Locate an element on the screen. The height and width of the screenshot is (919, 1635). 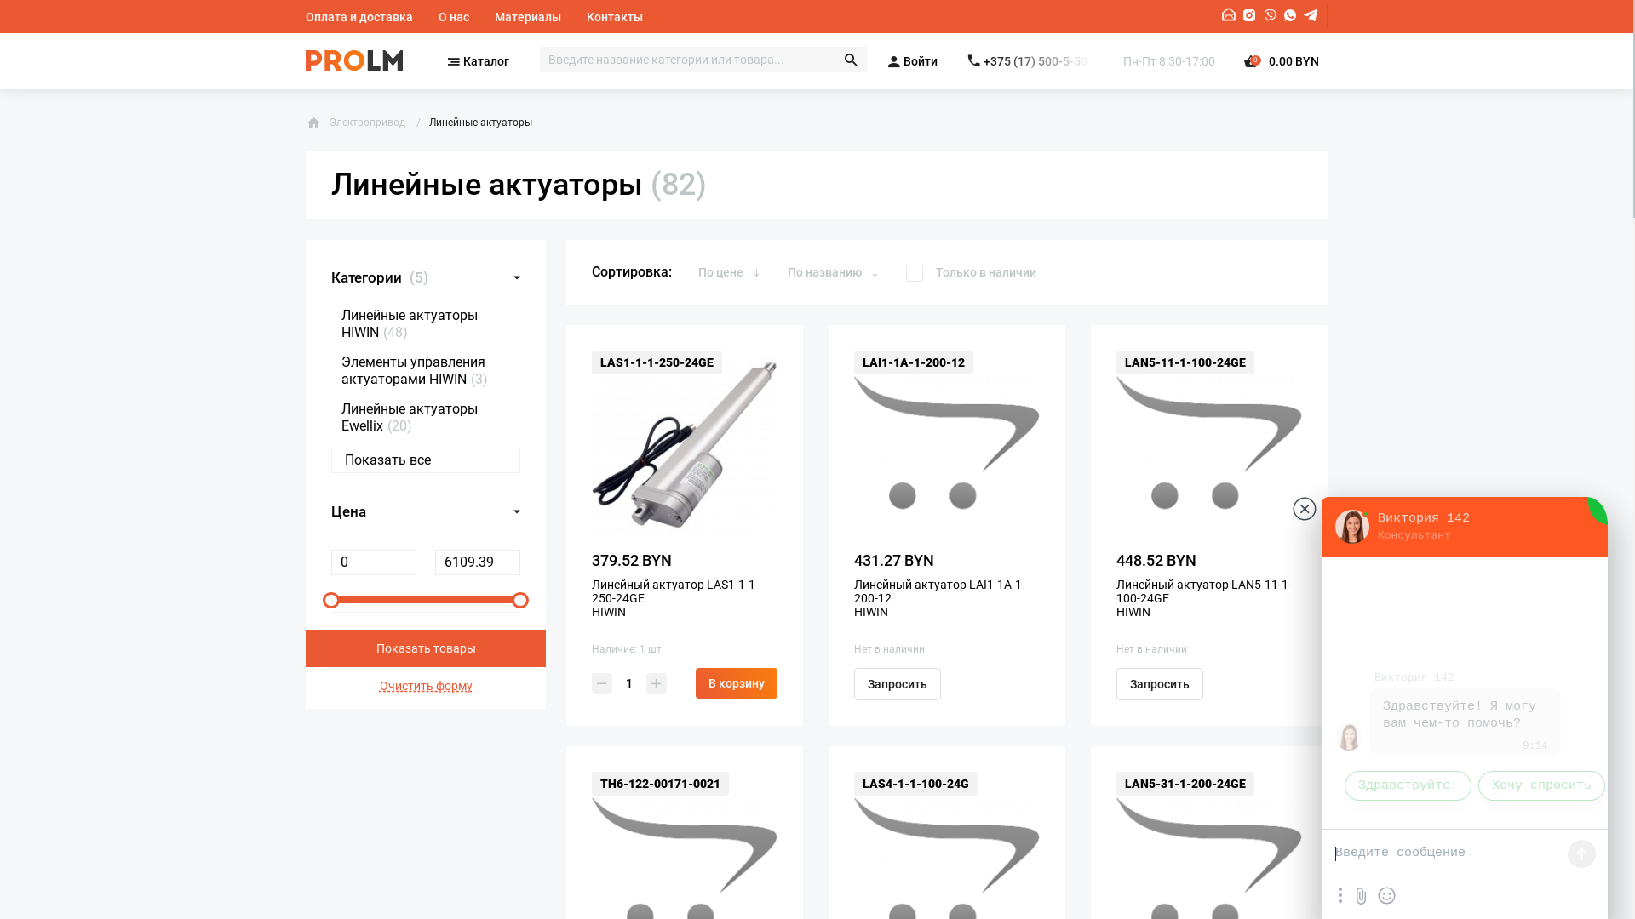
+375 (17) 500-5-50 is located at coordinates (1037, 61).